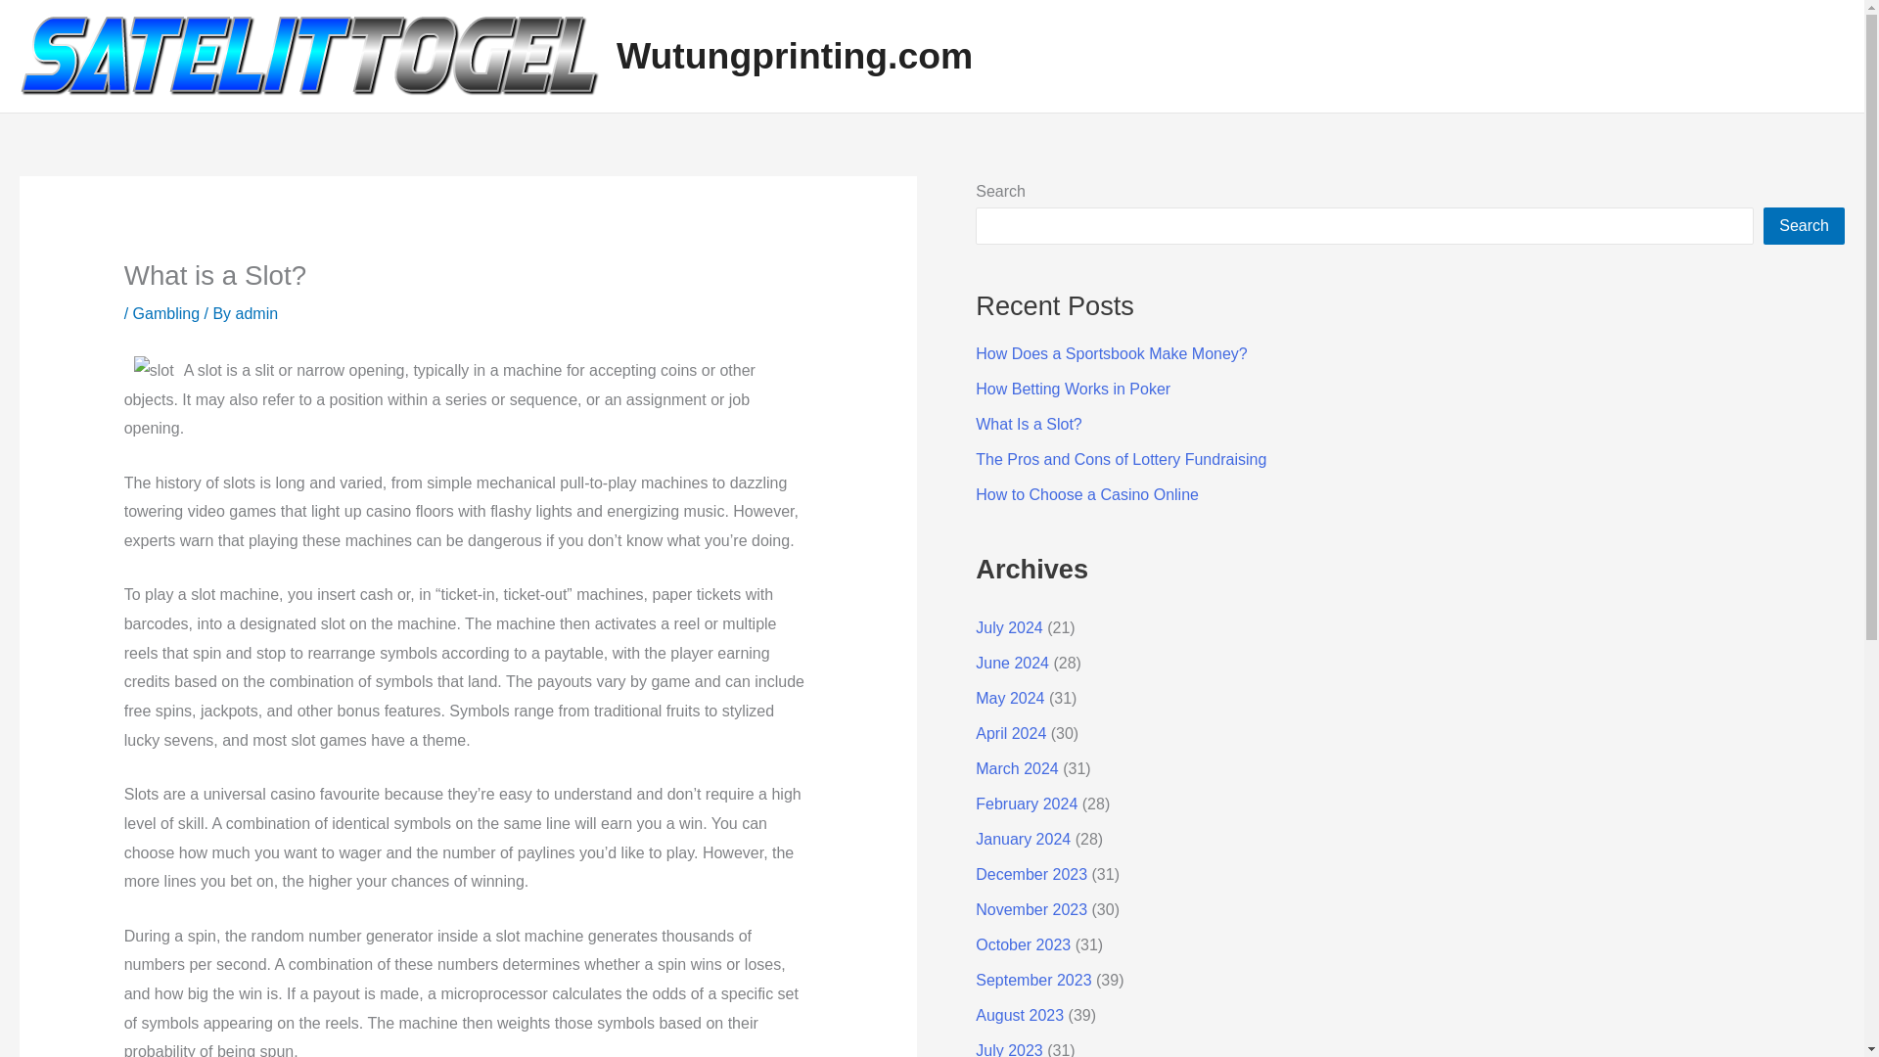 This screenshot has height=1057, width=1879. Describe the element at coordinates (1805, 225) in the screenshot. I see `Search` at that location.